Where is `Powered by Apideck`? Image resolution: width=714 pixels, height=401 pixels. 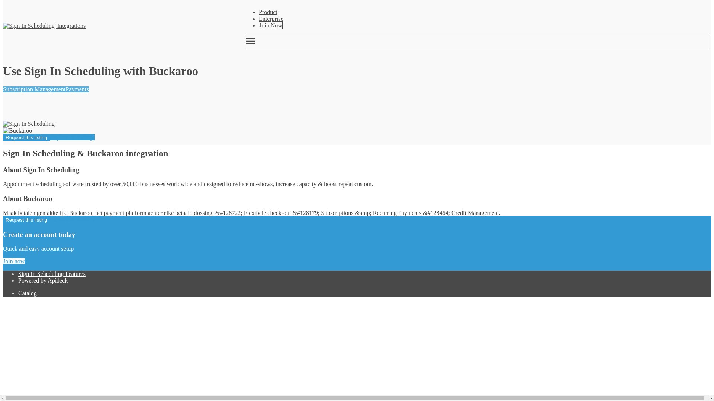 Powered by Apideck is located at coordinates (43, 280).